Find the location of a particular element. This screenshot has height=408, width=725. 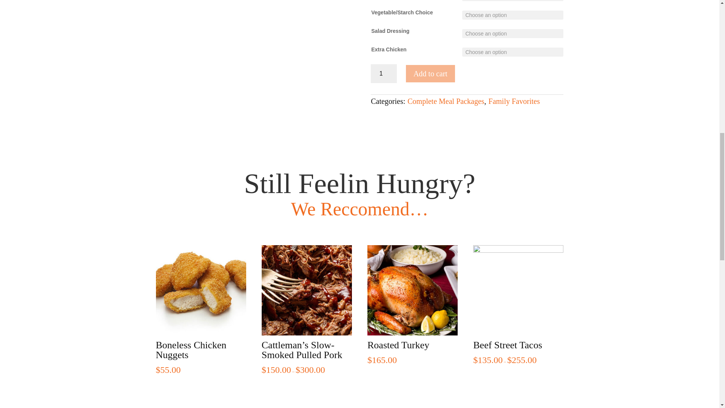

1 is located at coordinates (384, 73).